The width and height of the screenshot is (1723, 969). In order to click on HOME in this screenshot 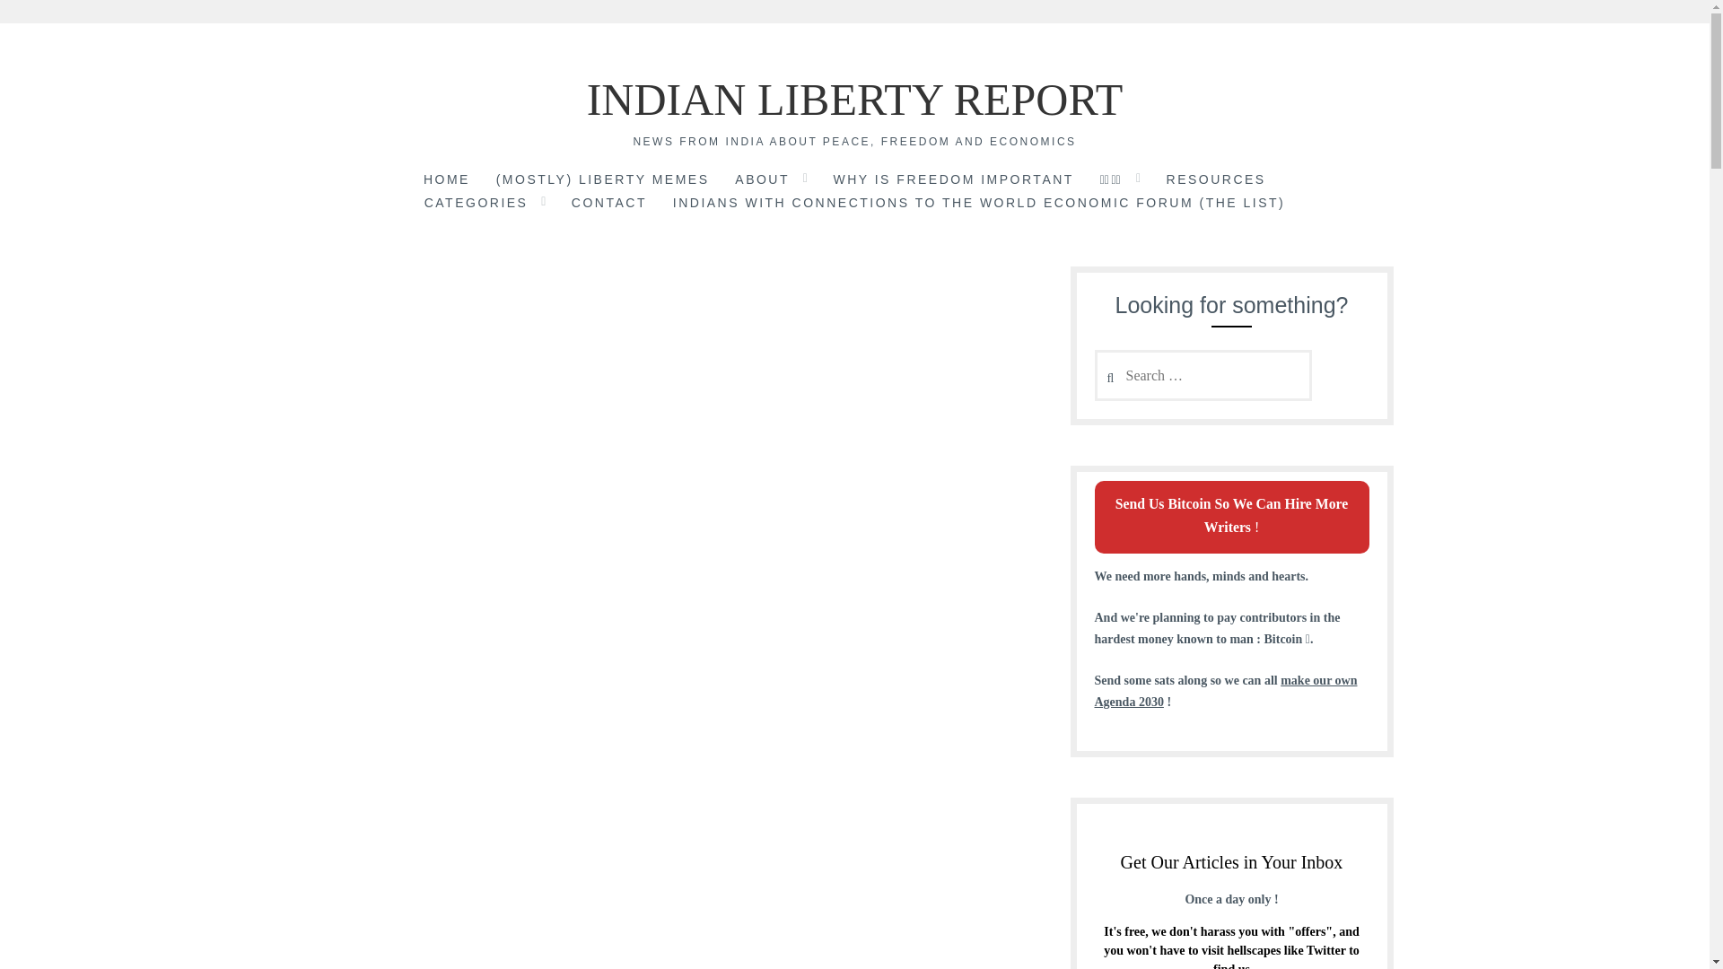, I will do `click(447, 181)`.